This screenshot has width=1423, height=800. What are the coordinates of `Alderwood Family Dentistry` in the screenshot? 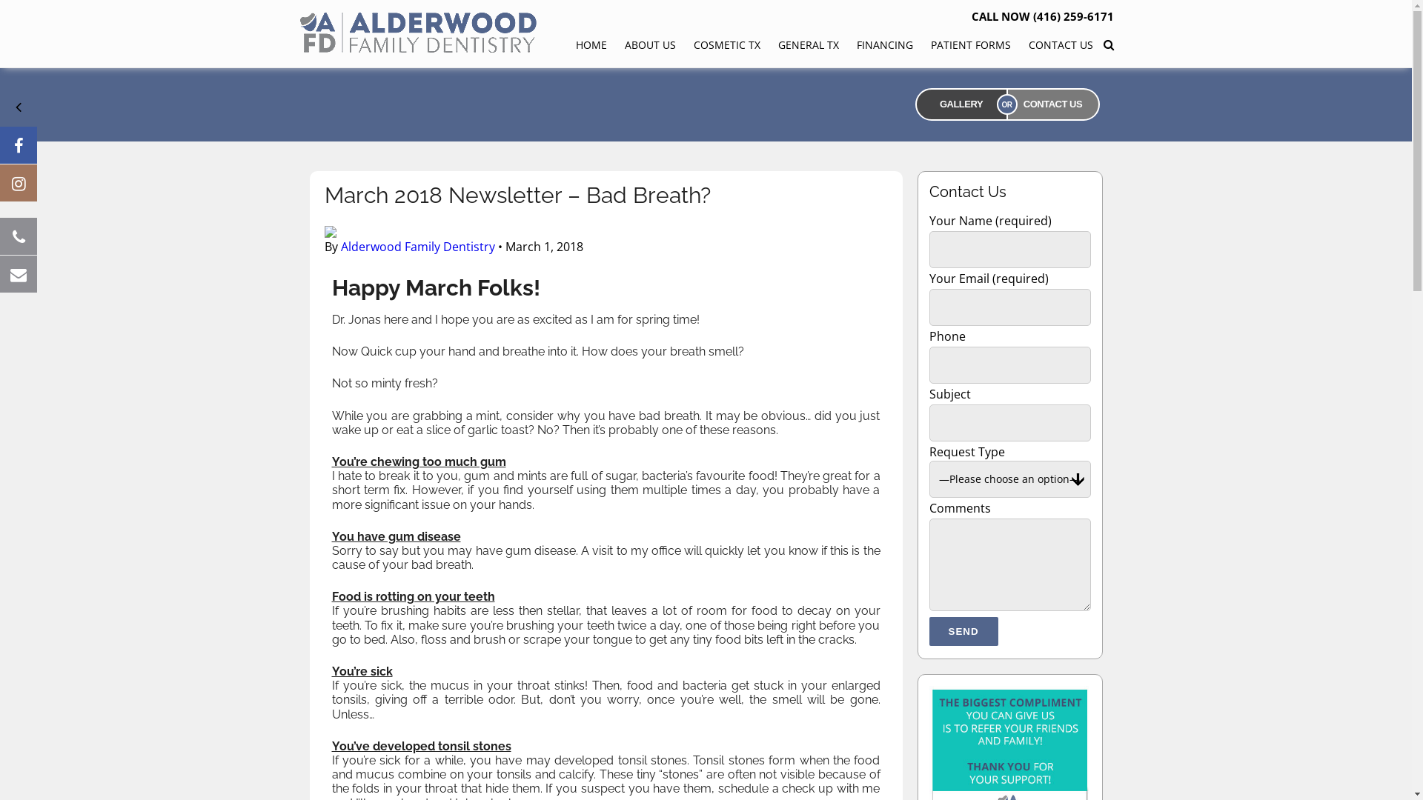 It's located at (418, 247).